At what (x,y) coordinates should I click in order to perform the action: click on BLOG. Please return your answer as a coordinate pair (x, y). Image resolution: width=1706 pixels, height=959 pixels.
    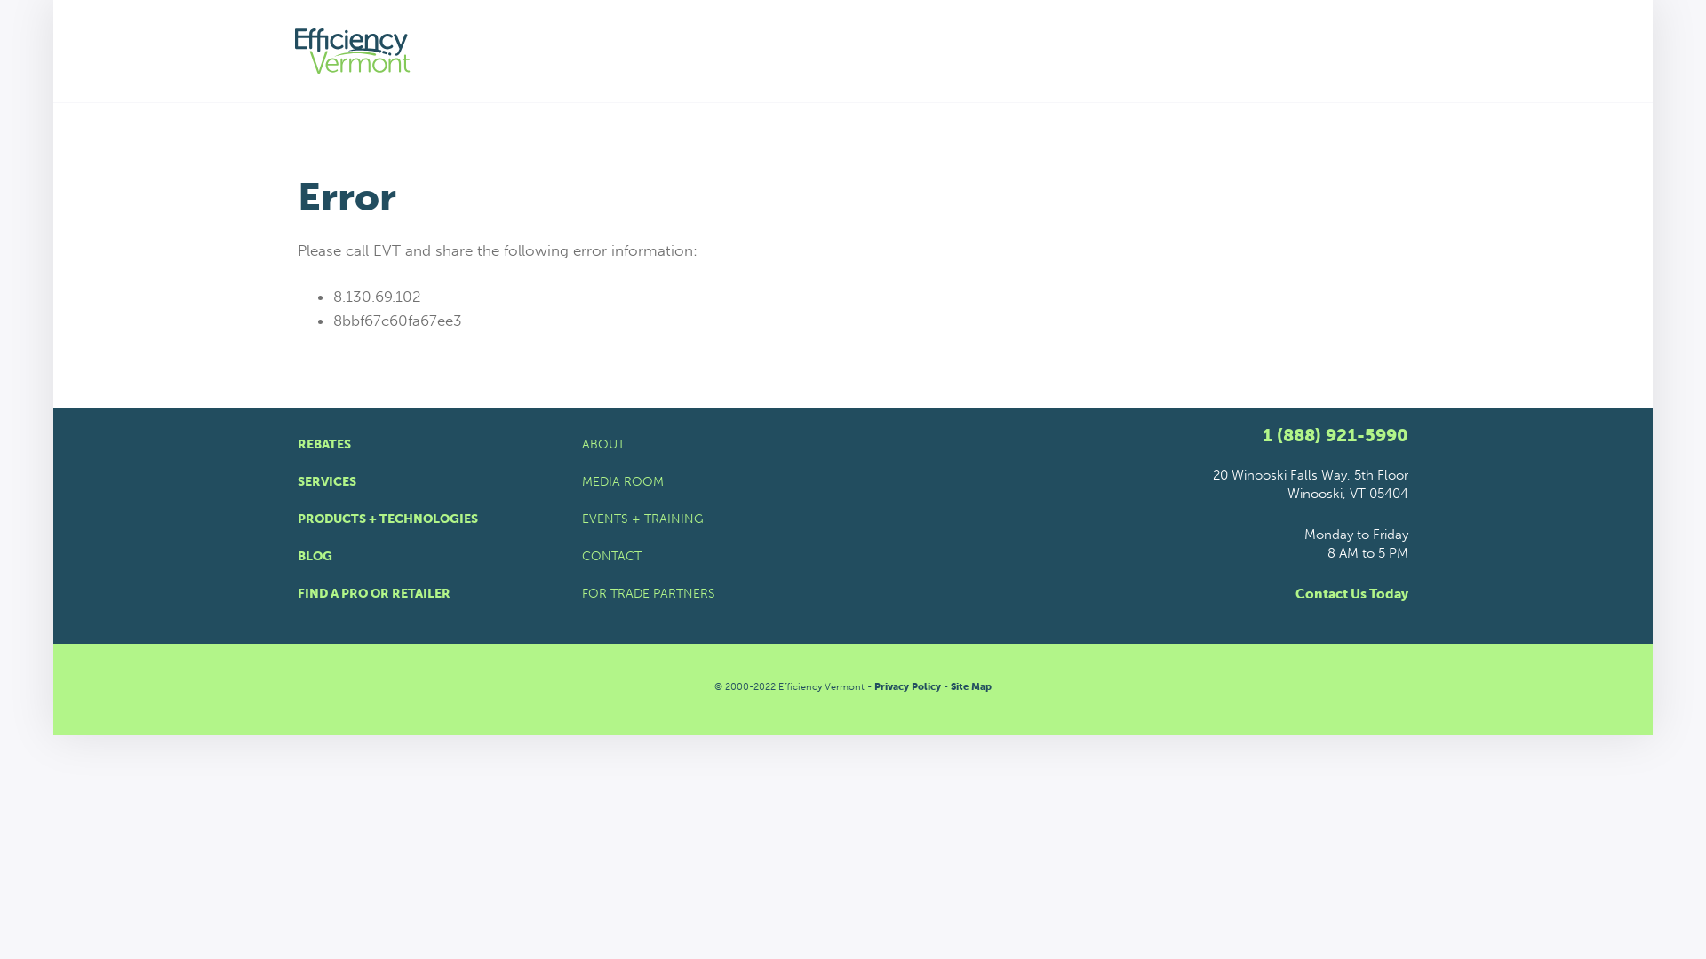
    Looking at the image, I should click on (426, 556).